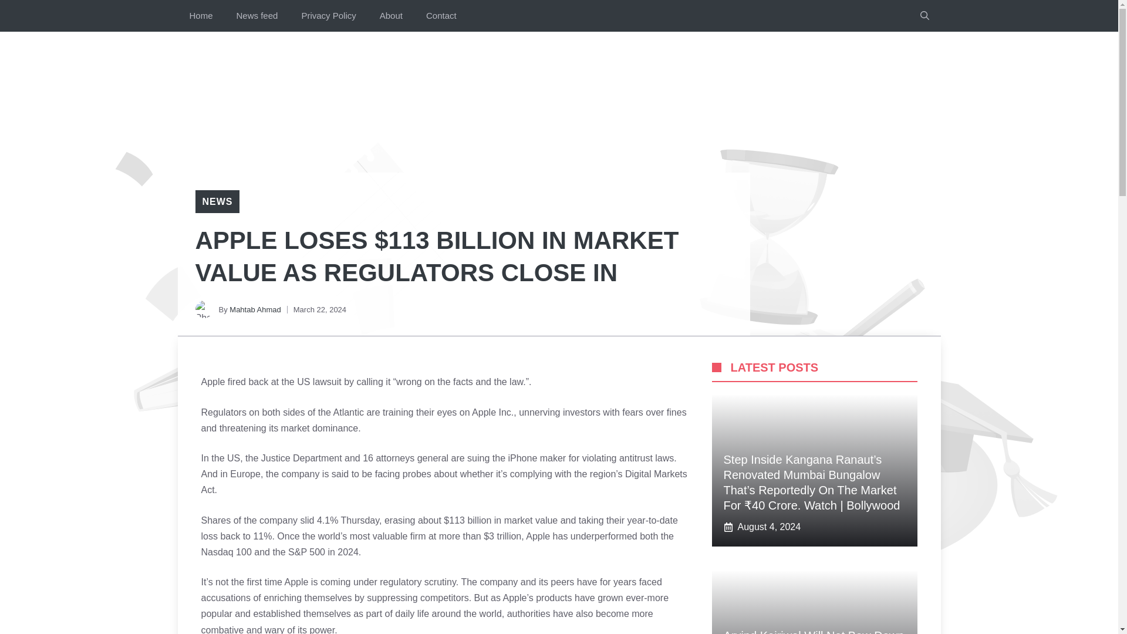  I want to click on Mahtab Ahmad, so click(255, 309).